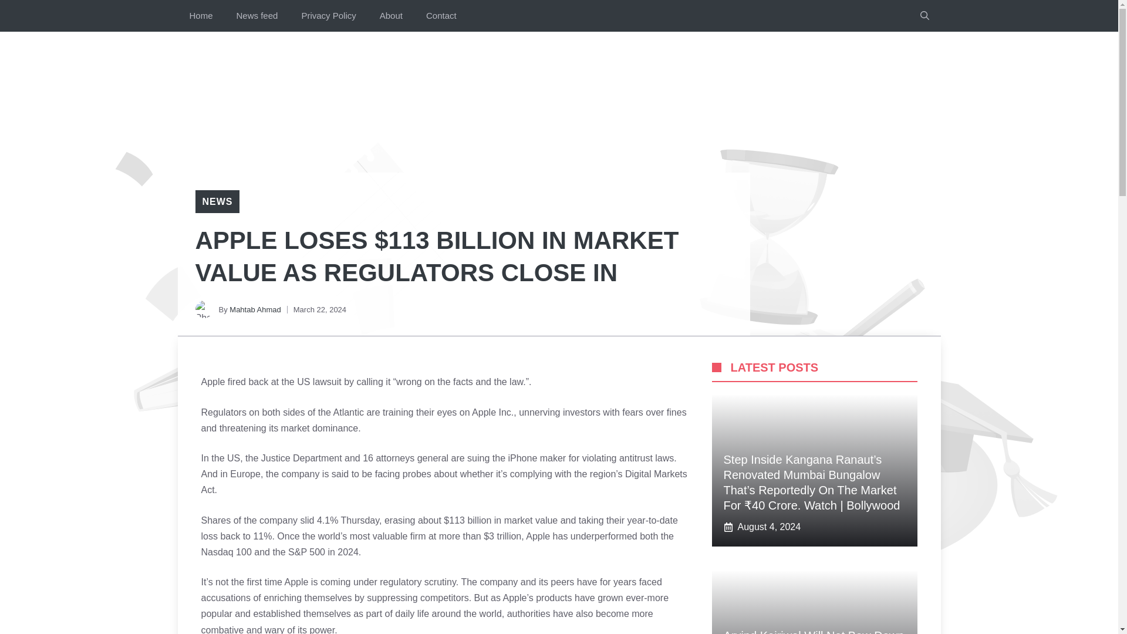  I want to click on Mahtab Ahmad, so click(255, 309).